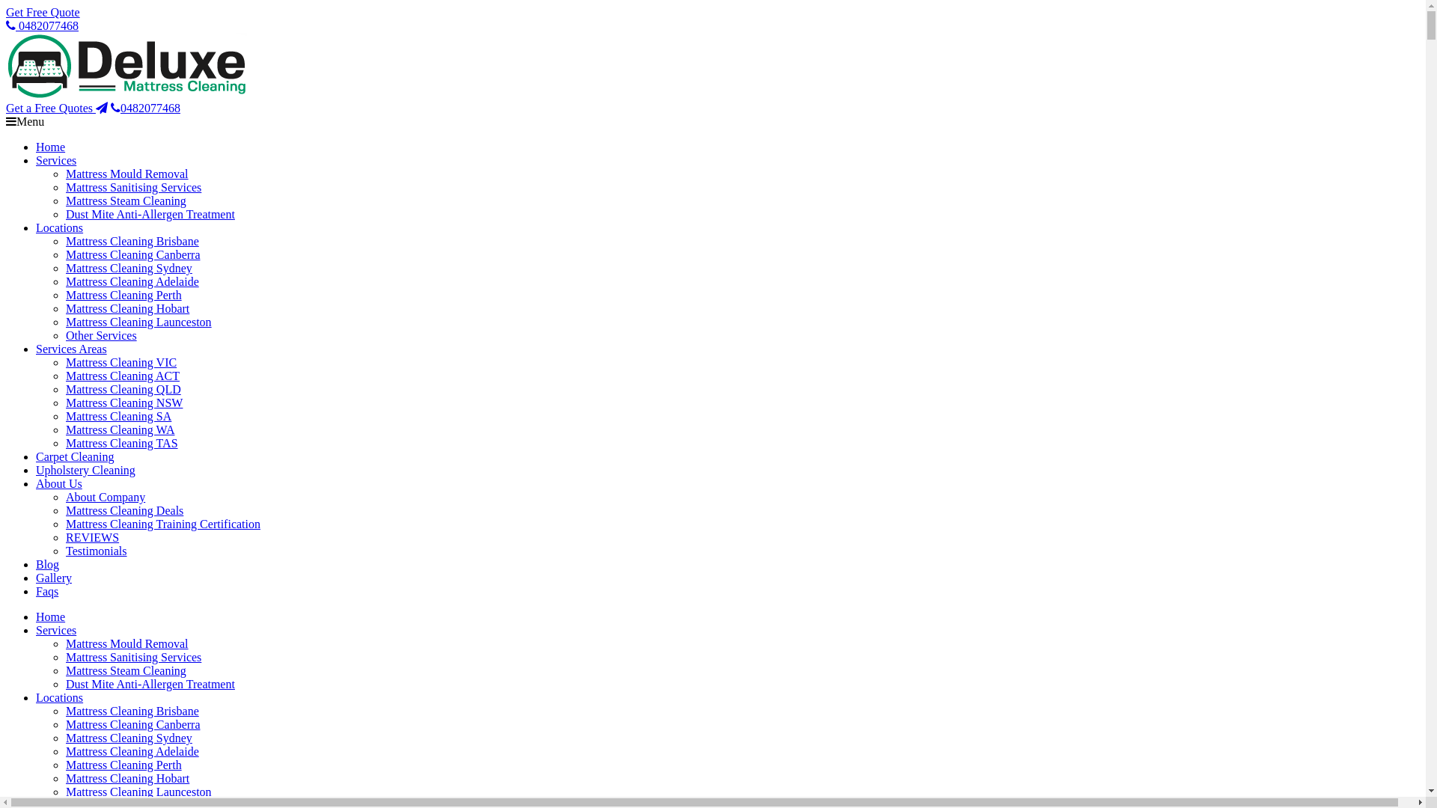 The height and width of the screenshot is (808, 1437). What do you see at coordinates (127, 308) in the screenshot?
I see `Mattress Cleaning Hobart` at bounding box center [127, 308].